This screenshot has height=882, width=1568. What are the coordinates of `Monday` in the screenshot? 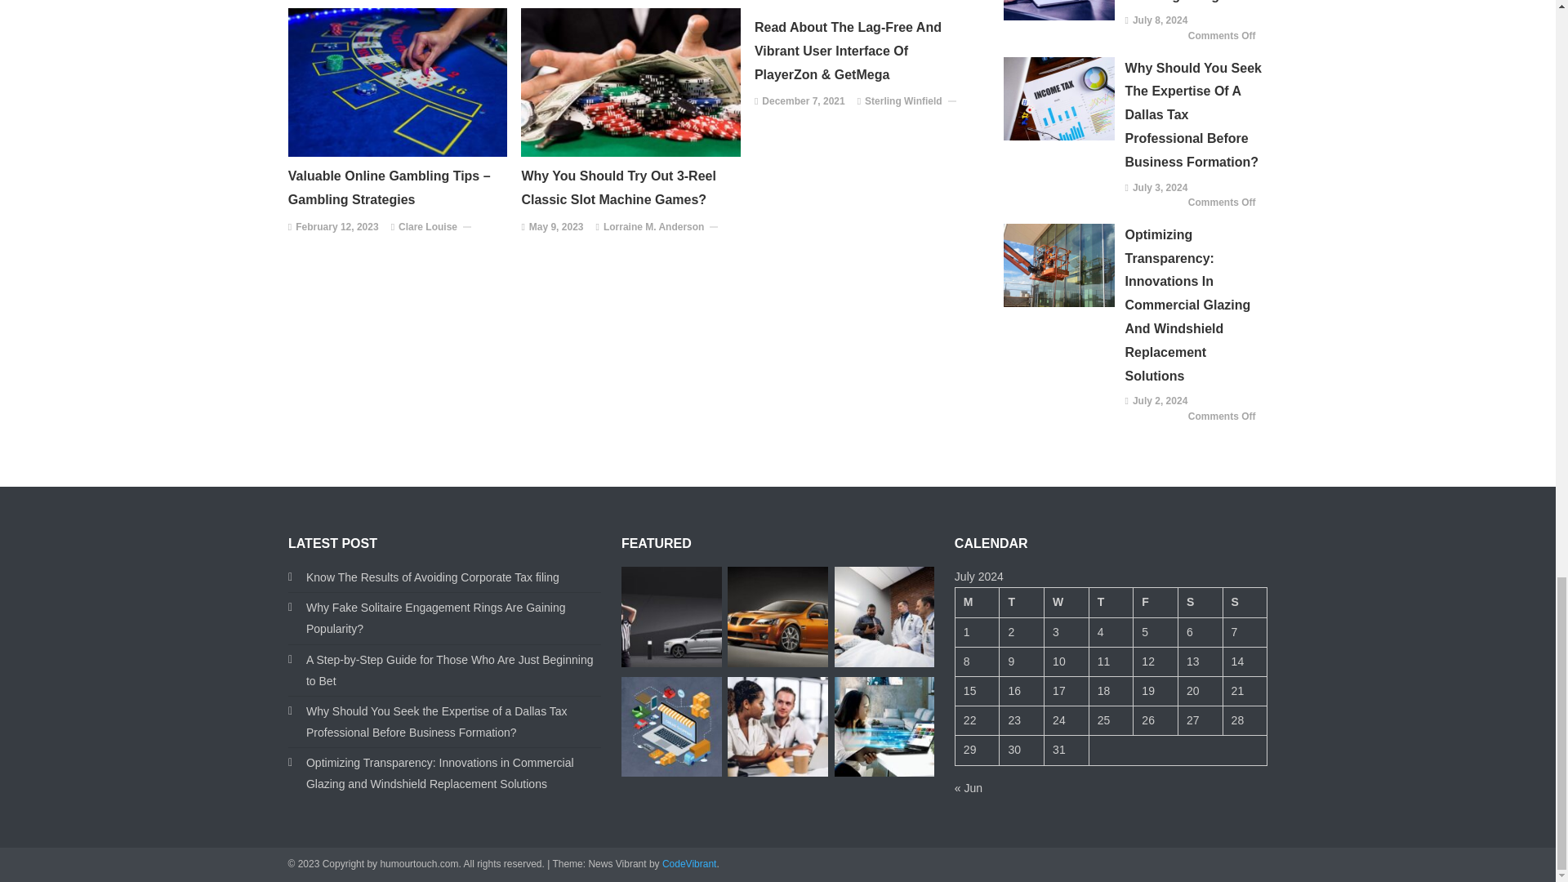 It's located at (977, 603).